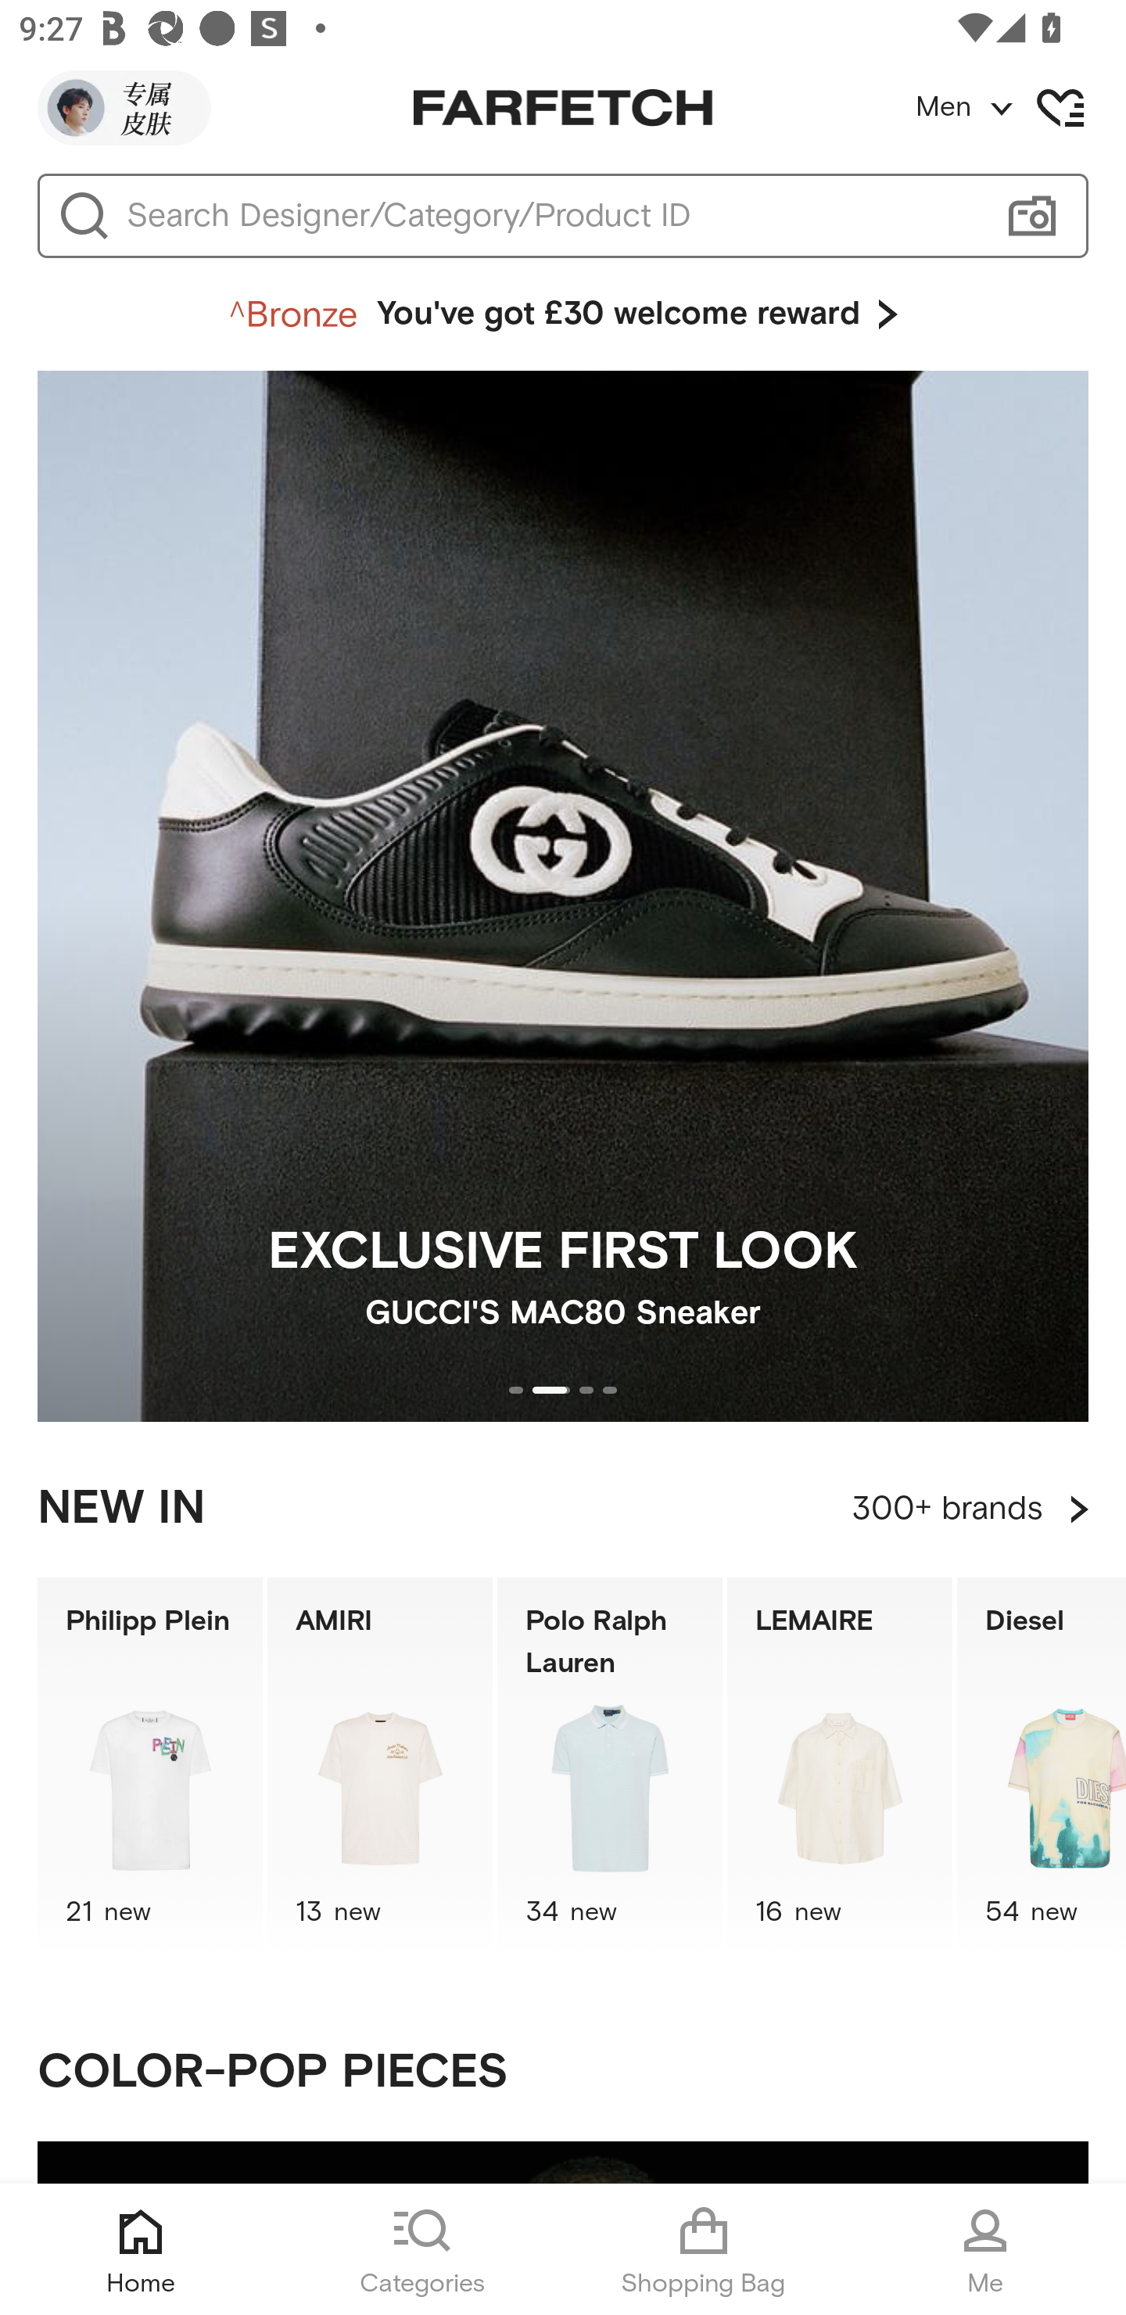 The height and width of the screenshot is (2315, 1126). What do you see at coordinates (563, 314) in the screenshot?
I see `You've got £30 welcome reward` at bounding box center [563, 314].